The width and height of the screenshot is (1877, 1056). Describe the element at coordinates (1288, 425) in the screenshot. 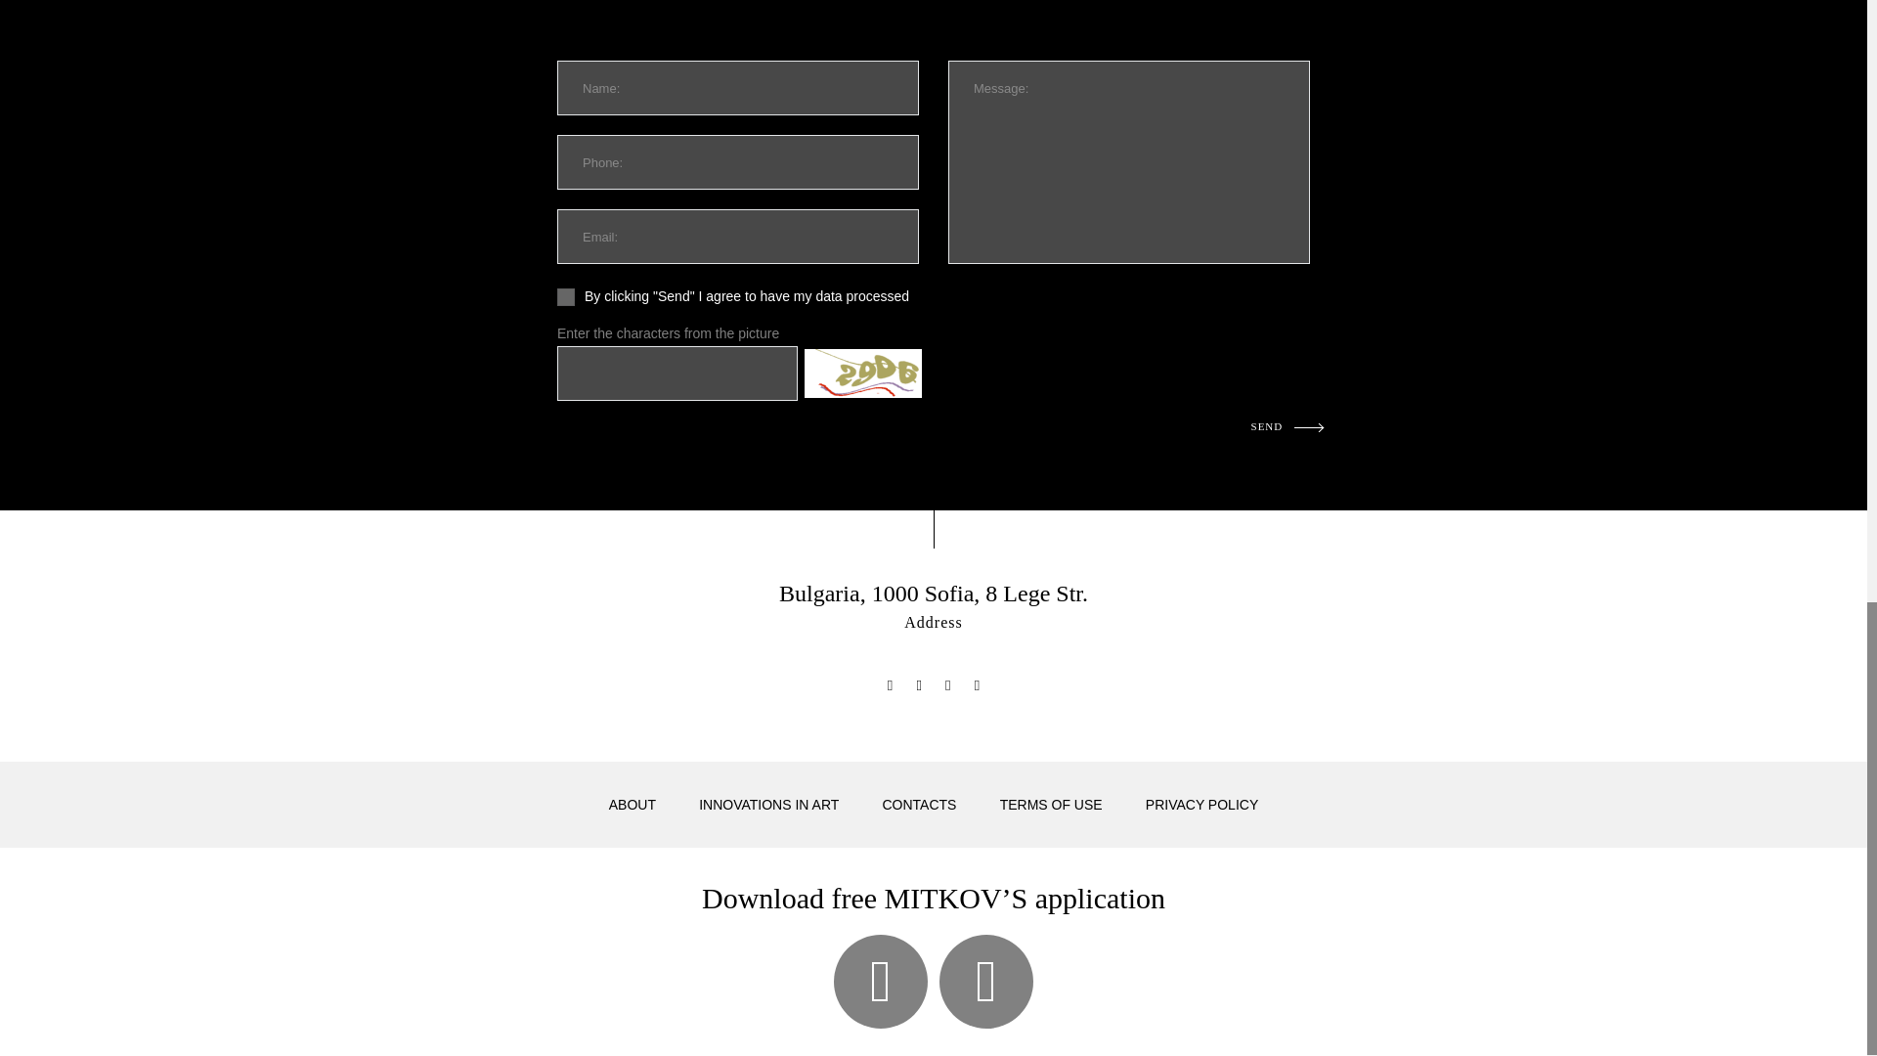

I see `SEND` at that location.